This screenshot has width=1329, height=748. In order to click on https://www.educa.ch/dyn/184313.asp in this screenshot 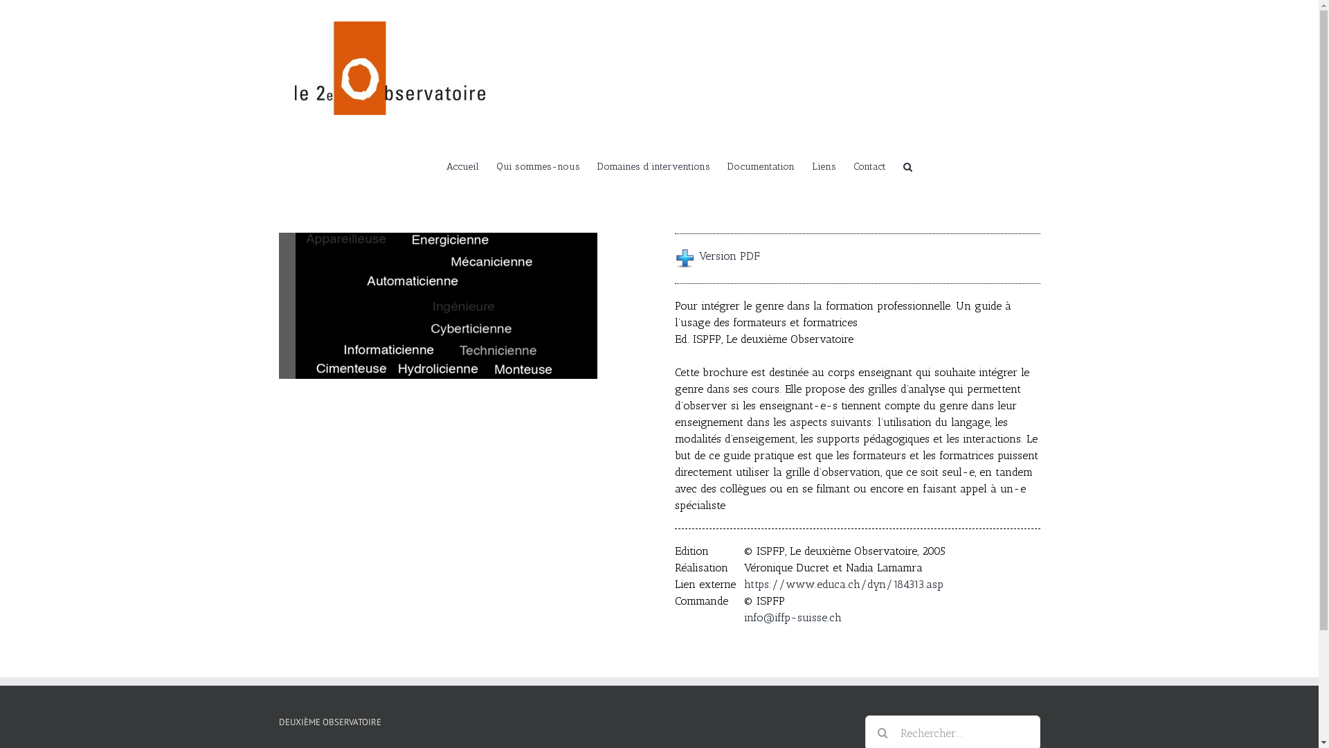, I will do `click(844, 585)`.